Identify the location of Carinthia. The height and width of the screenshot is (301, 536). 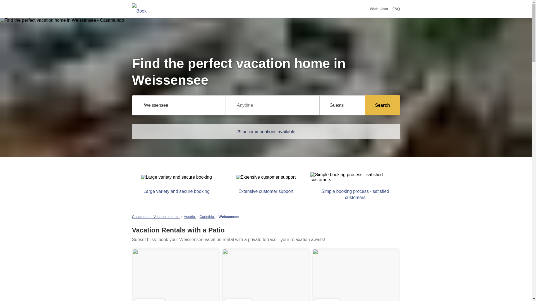
(207, 217).